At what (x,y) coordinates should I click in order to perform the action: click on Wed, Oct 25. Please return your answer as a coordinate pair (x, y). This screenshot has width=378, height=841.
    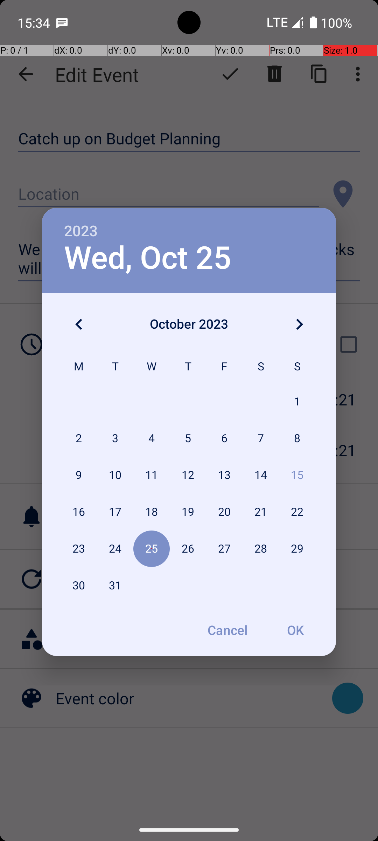
    Looking at the image, I should click on (148, 258).